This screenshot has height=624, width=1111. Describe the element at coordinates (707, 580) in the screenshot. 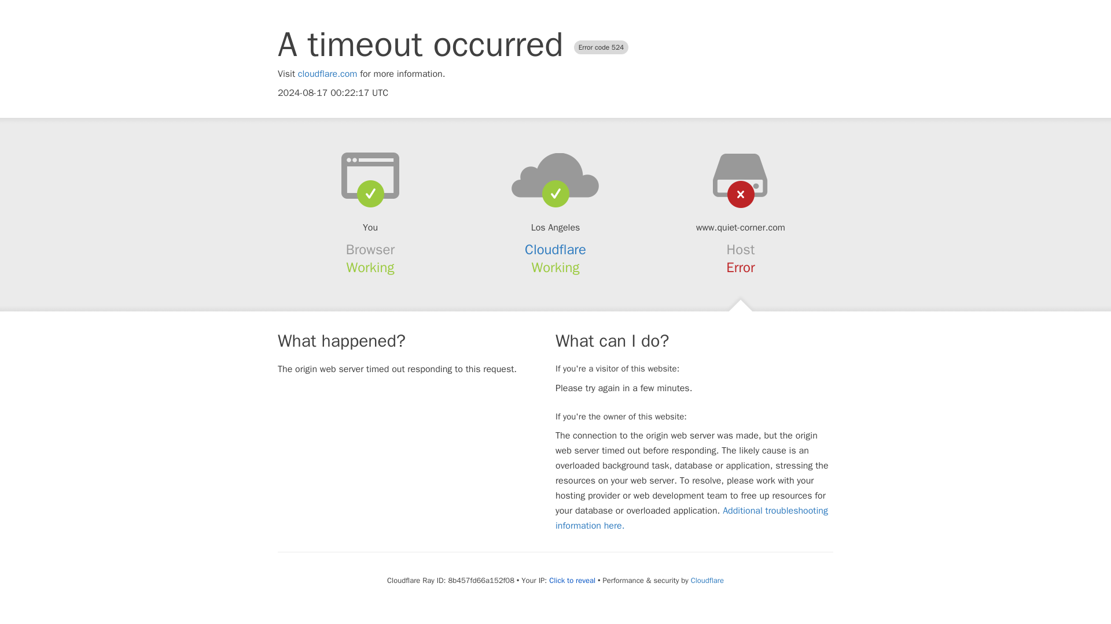

I see `Cloudflare` at that location.